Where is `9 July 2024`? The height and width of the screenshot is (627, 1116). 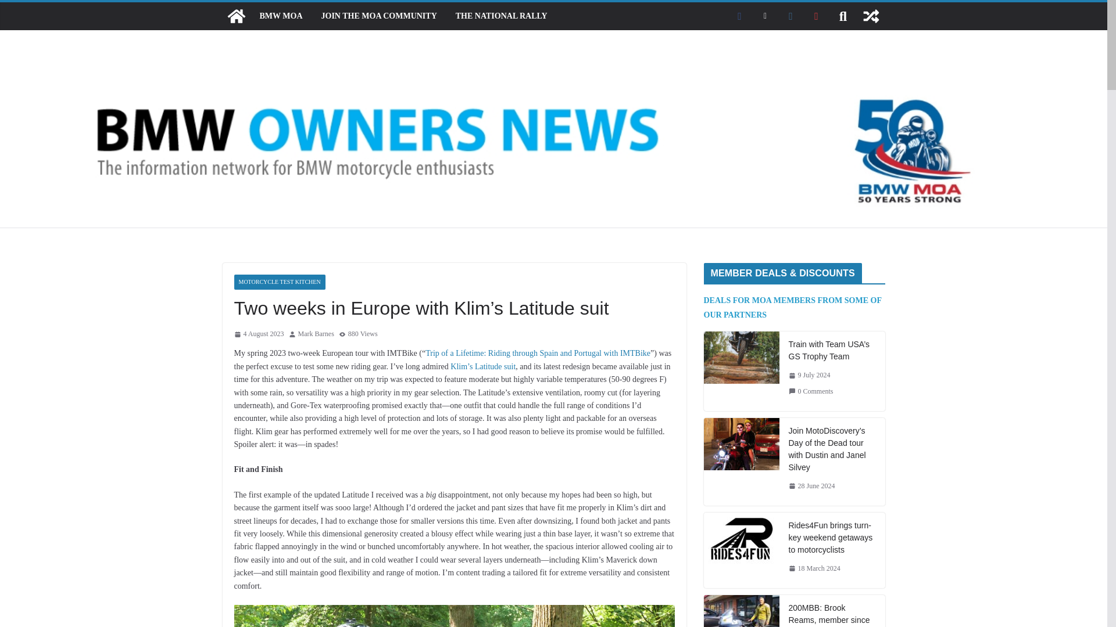 9 July 2024 is located at coordinates (809, 375).